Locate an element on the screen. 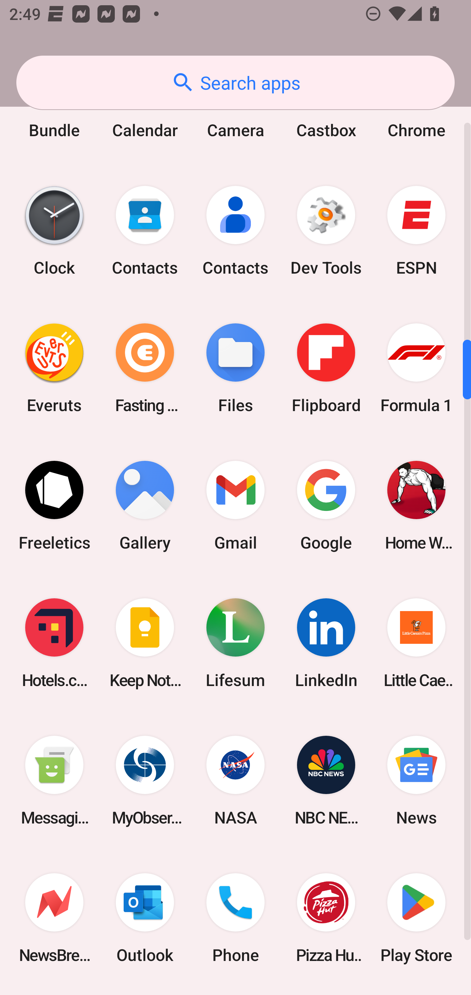  NBC NEWS is located at coordinates (326, 780).